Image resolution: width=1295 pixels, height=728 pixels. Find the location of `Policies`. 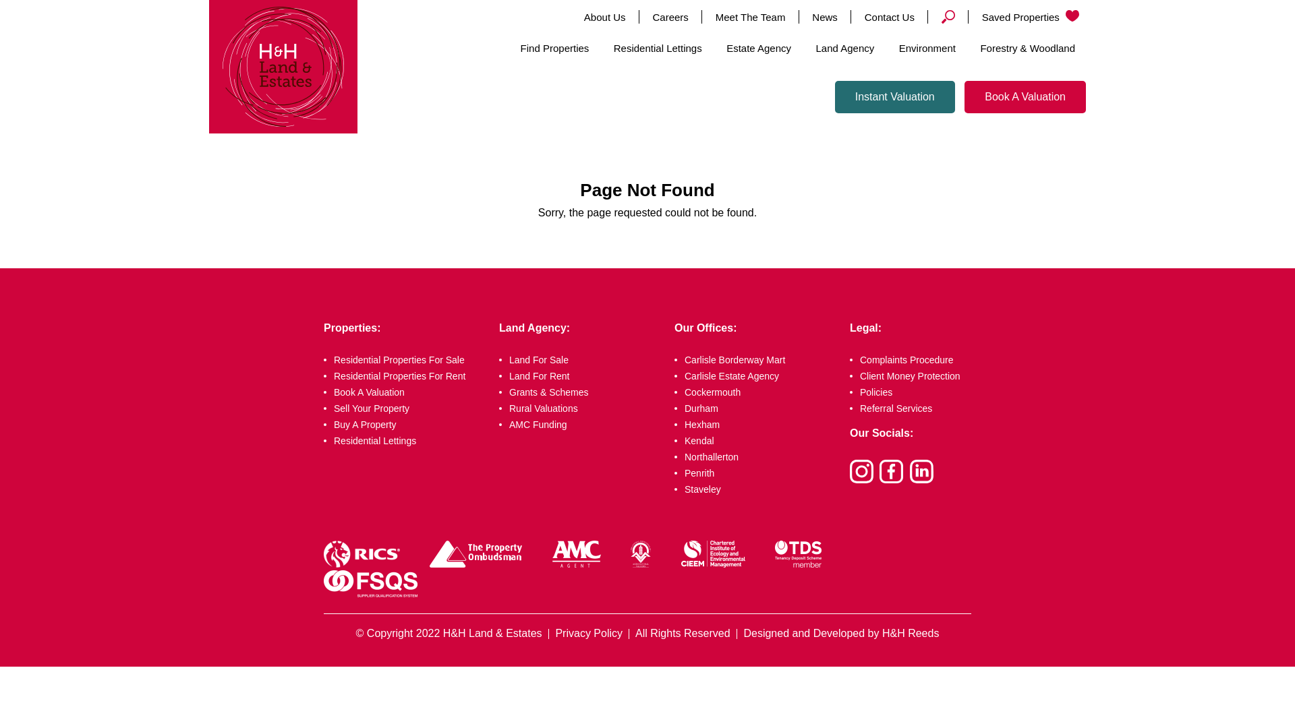

Policies is located at coordinates (911, 392).